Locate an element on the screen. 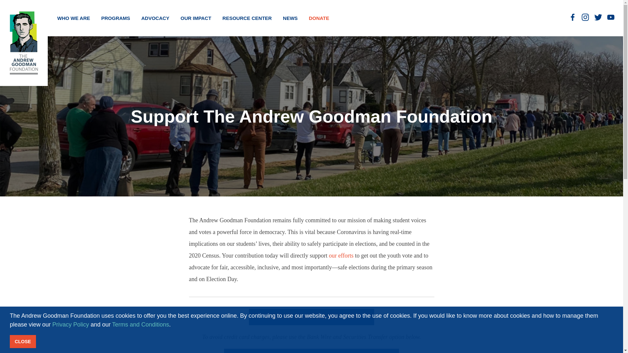 The height and width of the screenshot is (353, 628). BANK WIRE AND SECURITIES TRANSFER is located at coordinates (312, 351).